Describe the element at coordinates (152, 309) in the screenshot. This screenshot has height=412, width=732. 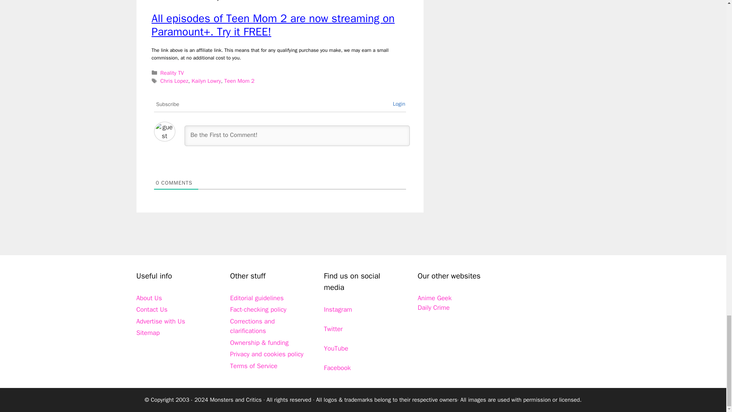
I see `Contact Us` at that location.